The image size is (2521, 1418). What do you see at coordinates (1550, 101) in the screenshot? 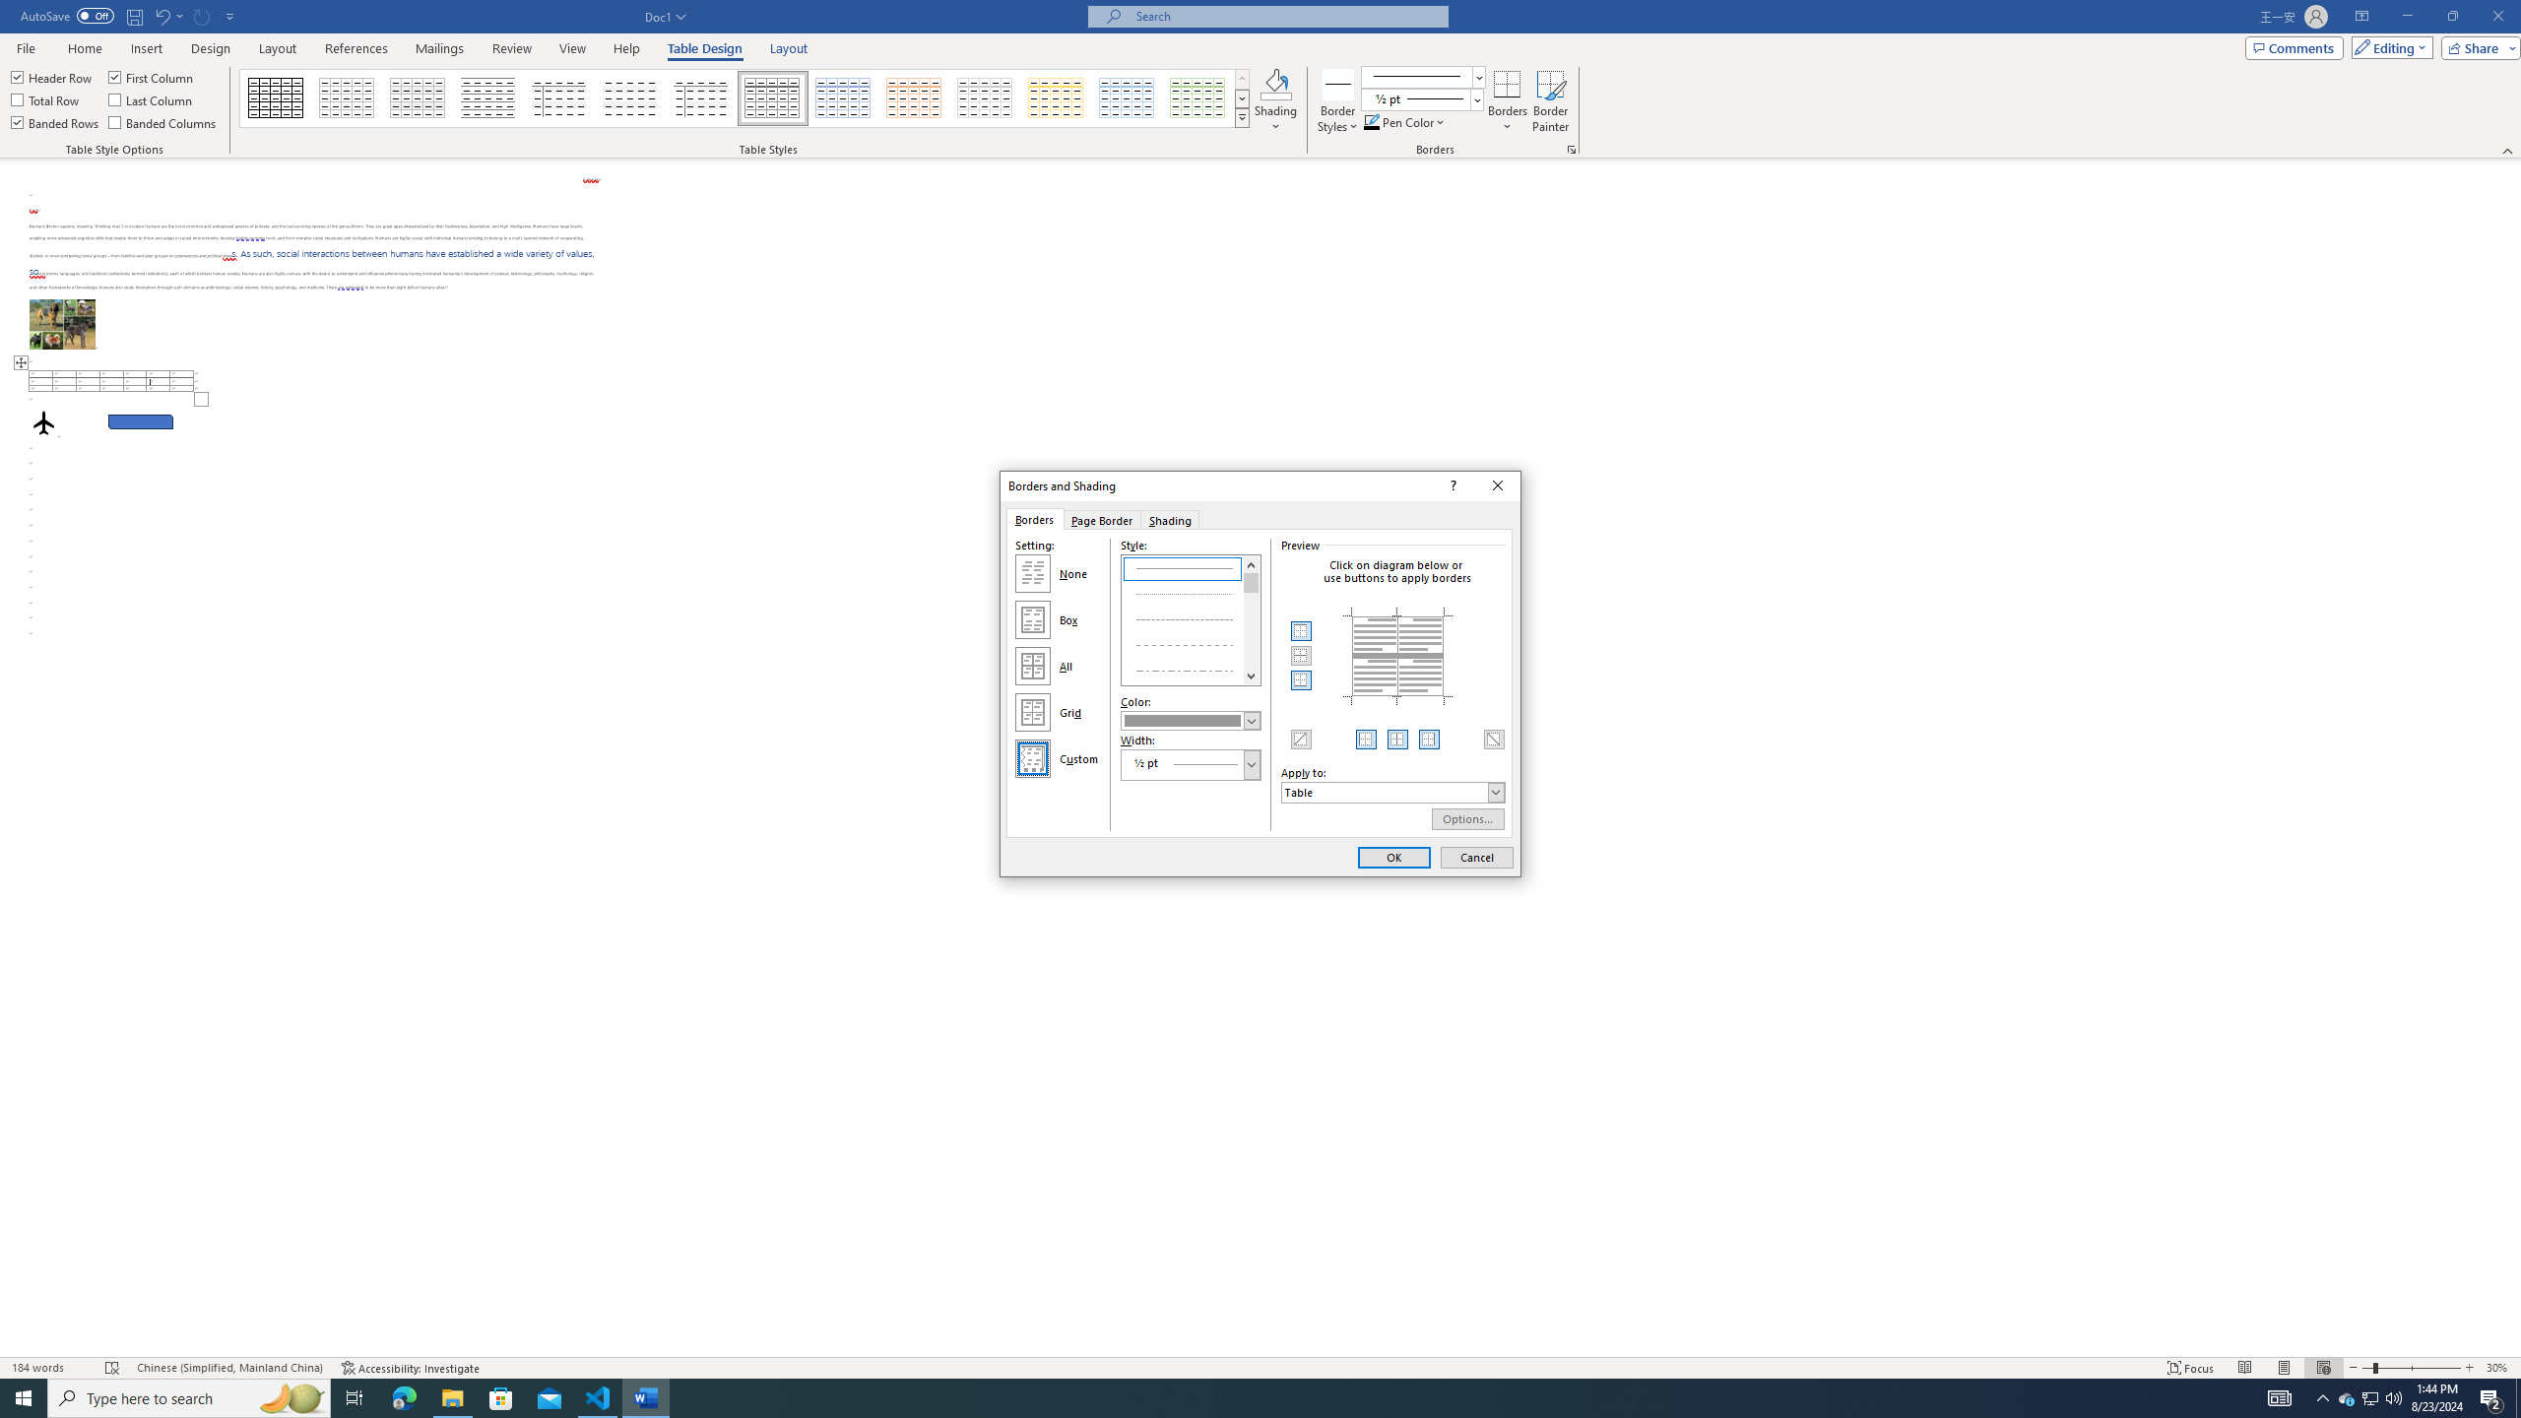
I see `Border Painter` at bounding box center [1550, 101].